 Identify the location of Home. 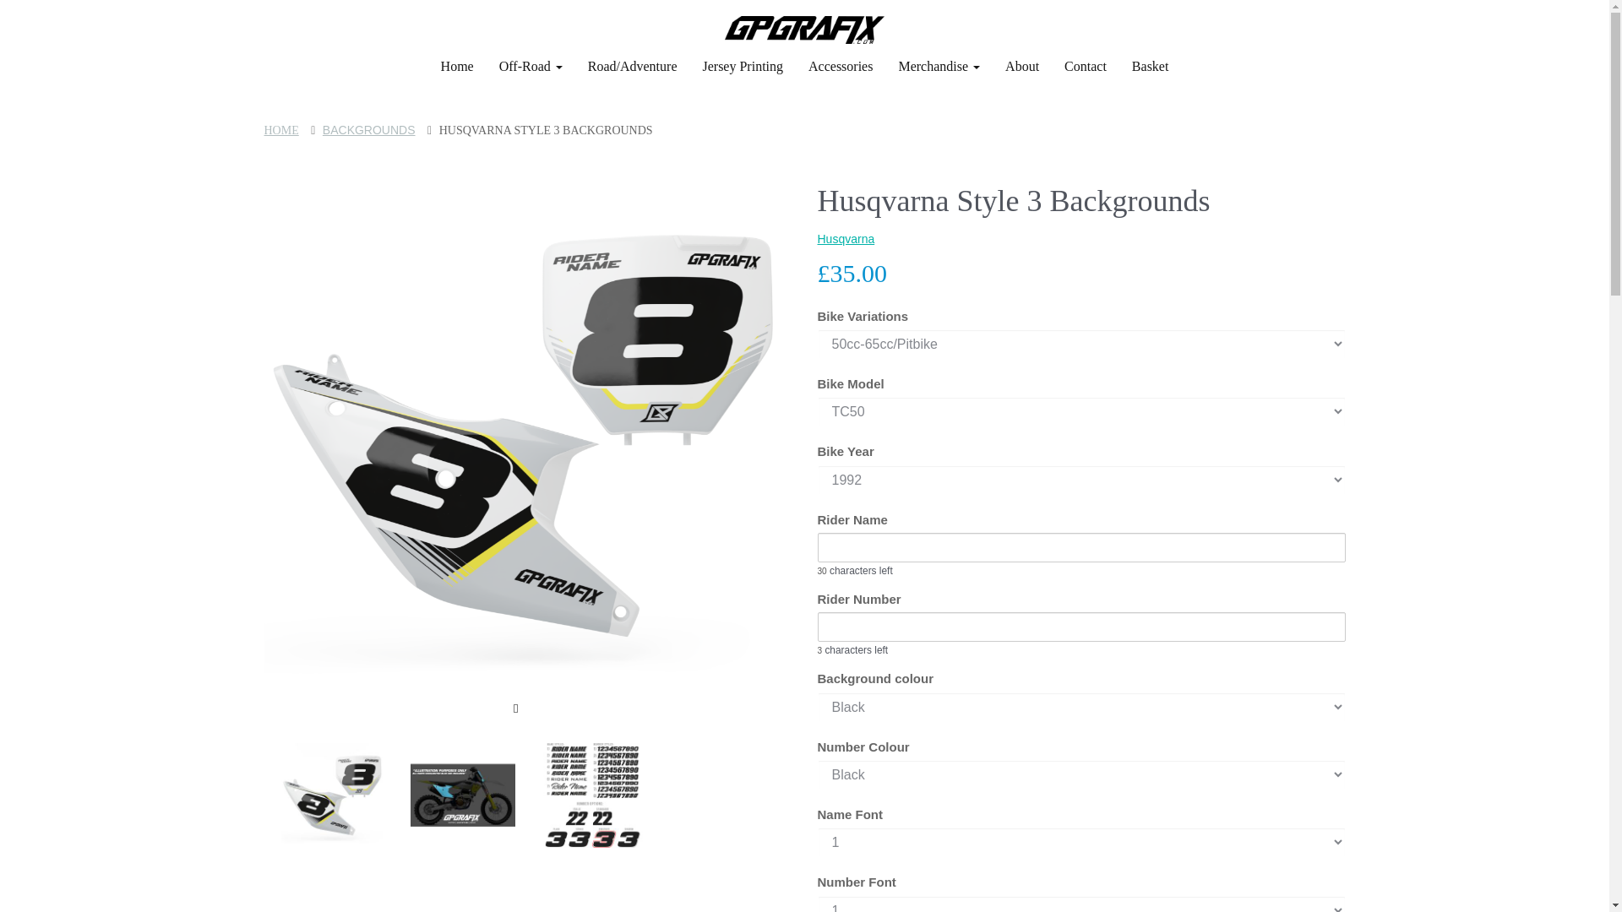
(457, 66).